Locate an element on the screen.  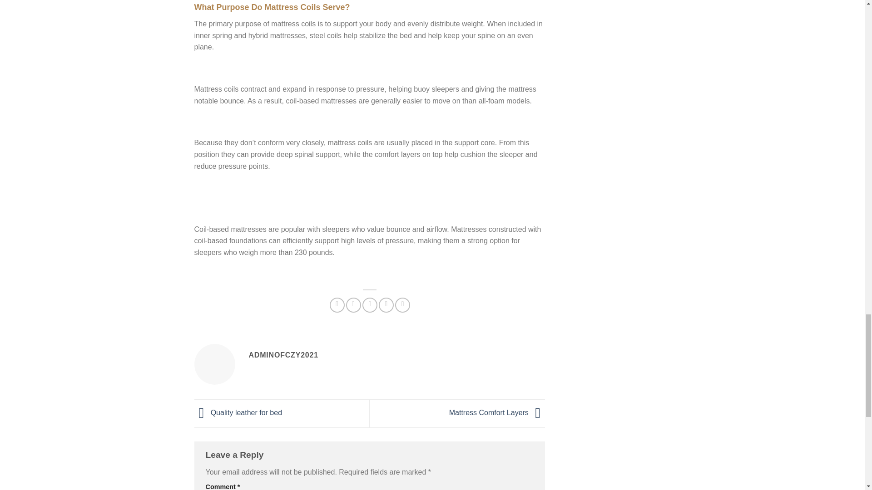
Email to a Friend is located at coordinates (370, 305).